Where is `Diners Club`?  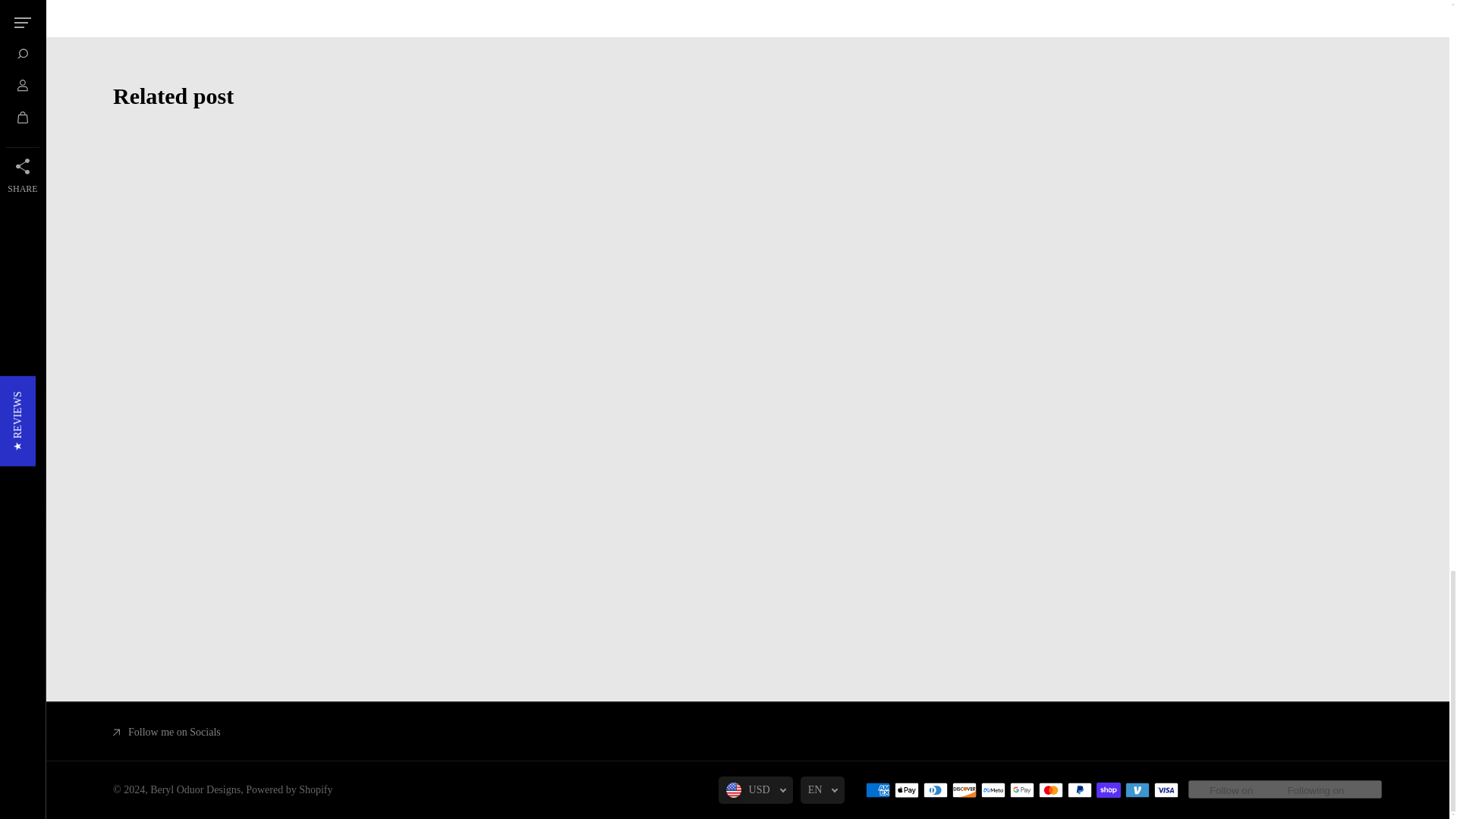 Diners Club is located at coordinates (936, 790).